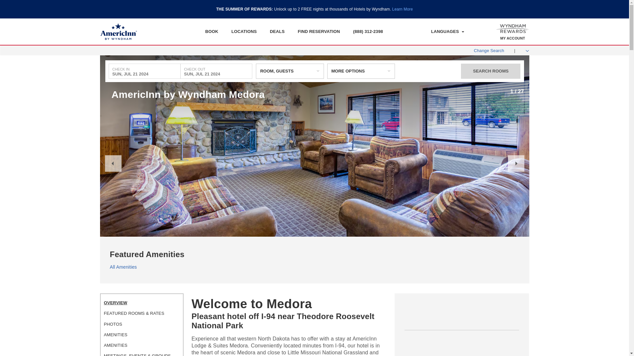  What do you see at coordinates (512, 38) in the screenshot?
I see `MY ACCOUNT` at bounding box center [512, 38].